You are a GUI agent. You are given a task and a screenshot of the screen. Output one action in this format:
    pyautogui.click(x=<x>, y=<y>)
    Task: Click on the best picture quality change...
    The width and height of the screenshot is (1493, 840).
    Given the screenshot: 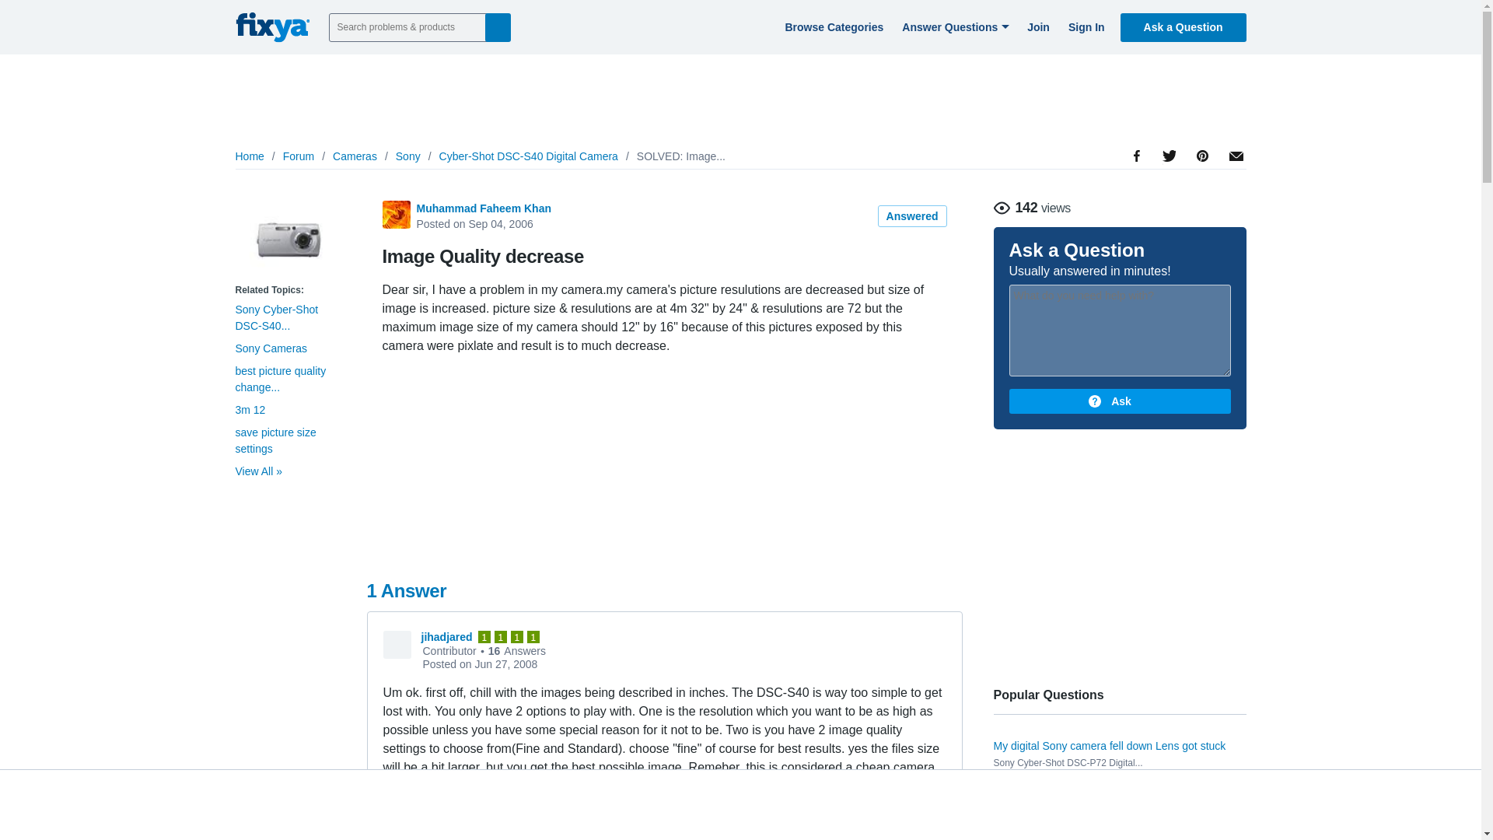 What is the action you would take?
    pyautogui.click(x=280, y=379)
    